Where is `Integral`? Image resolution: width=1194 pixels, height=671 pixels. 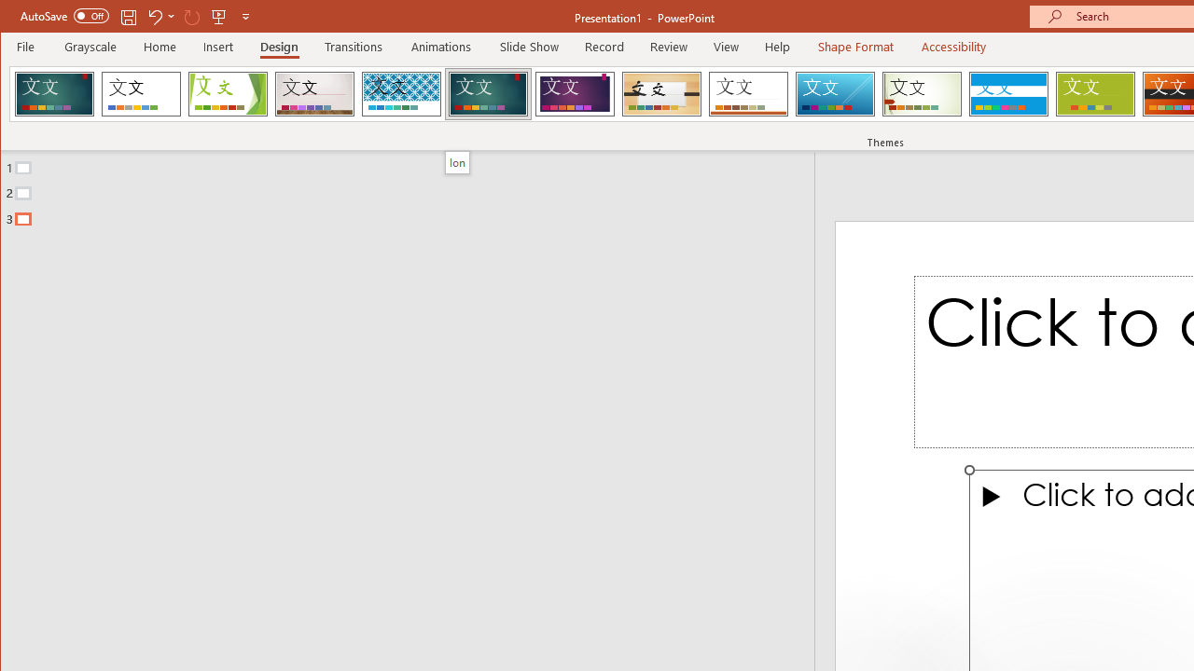
Integral is located at coordinates (401, 93).